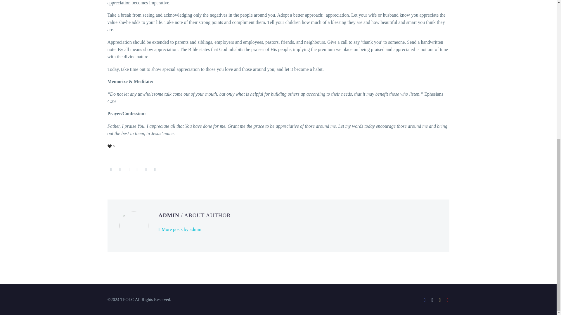 This screenshot has width=561, height=315. What do you see at coordinates (155, 169) in the screenshot?
I see `Reddit` at bounding box center [155, 169].